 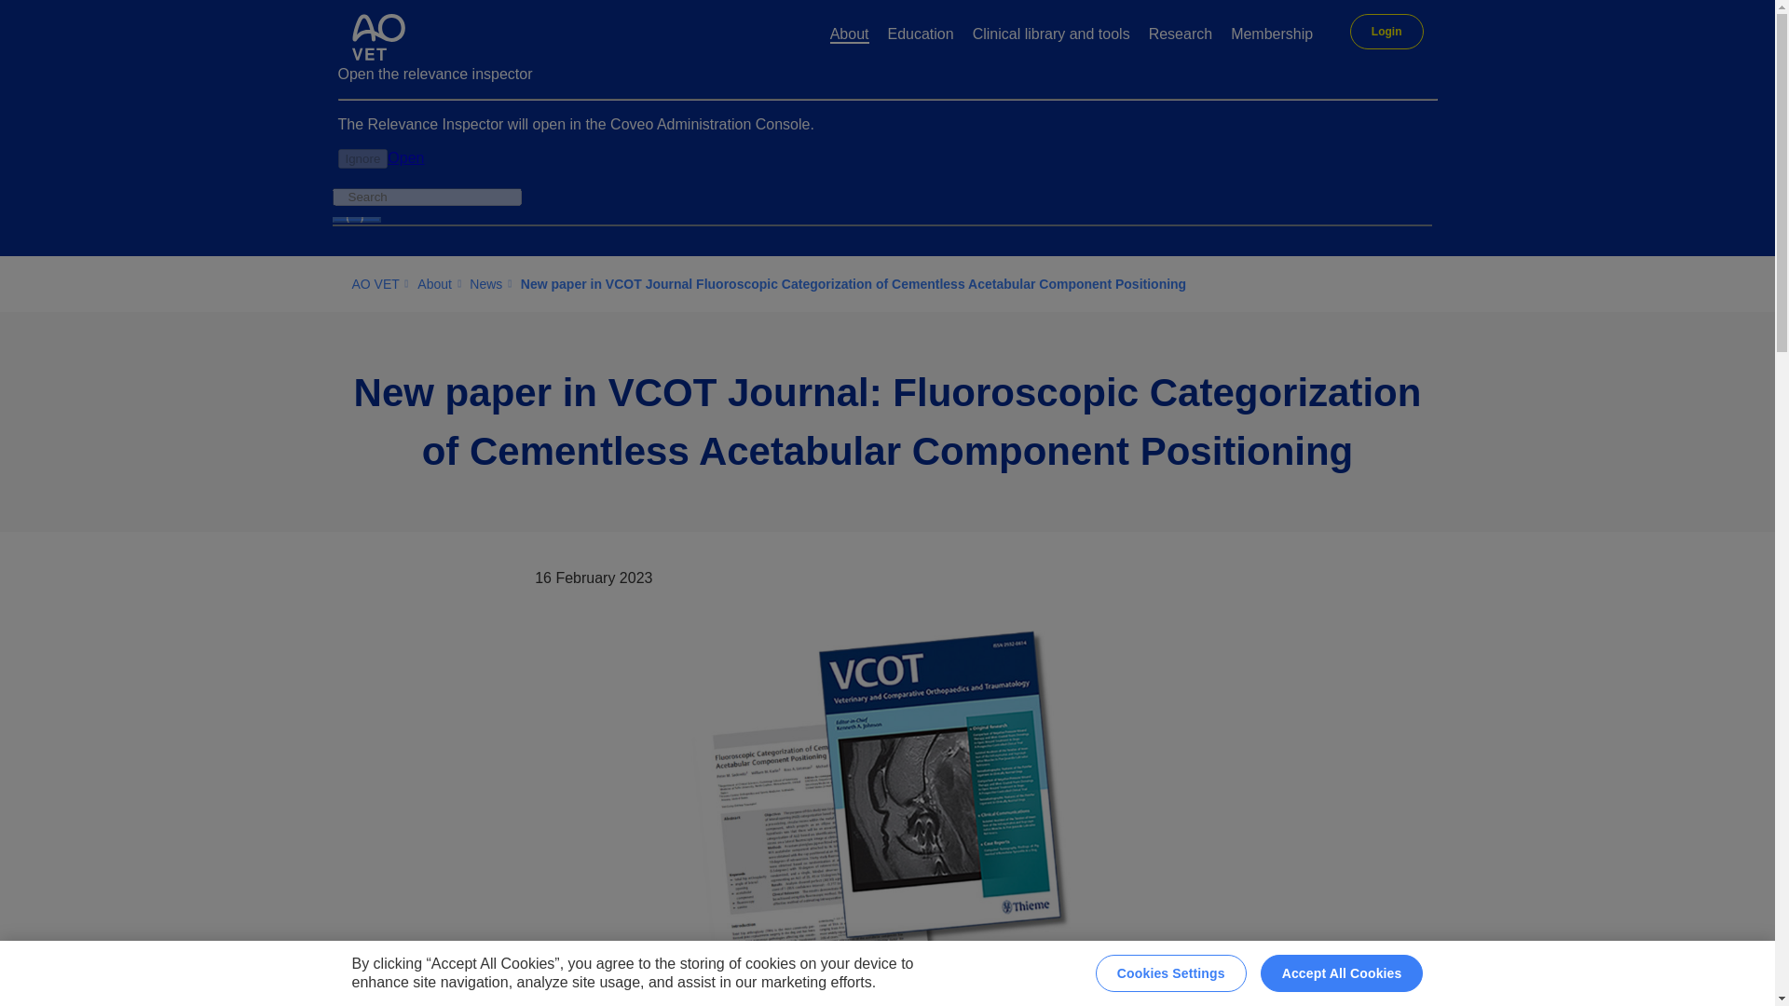 What do you see at coordinates (1180, 35) in the screenshot?
I see `Research` at bounding box center [1180, 35].